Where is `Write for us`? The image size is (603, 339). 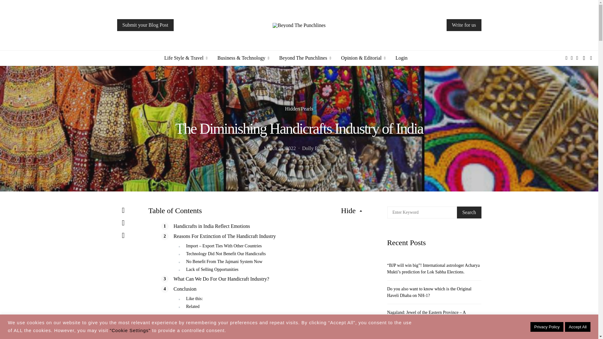
Write for us is located at coordinates (464, 25).